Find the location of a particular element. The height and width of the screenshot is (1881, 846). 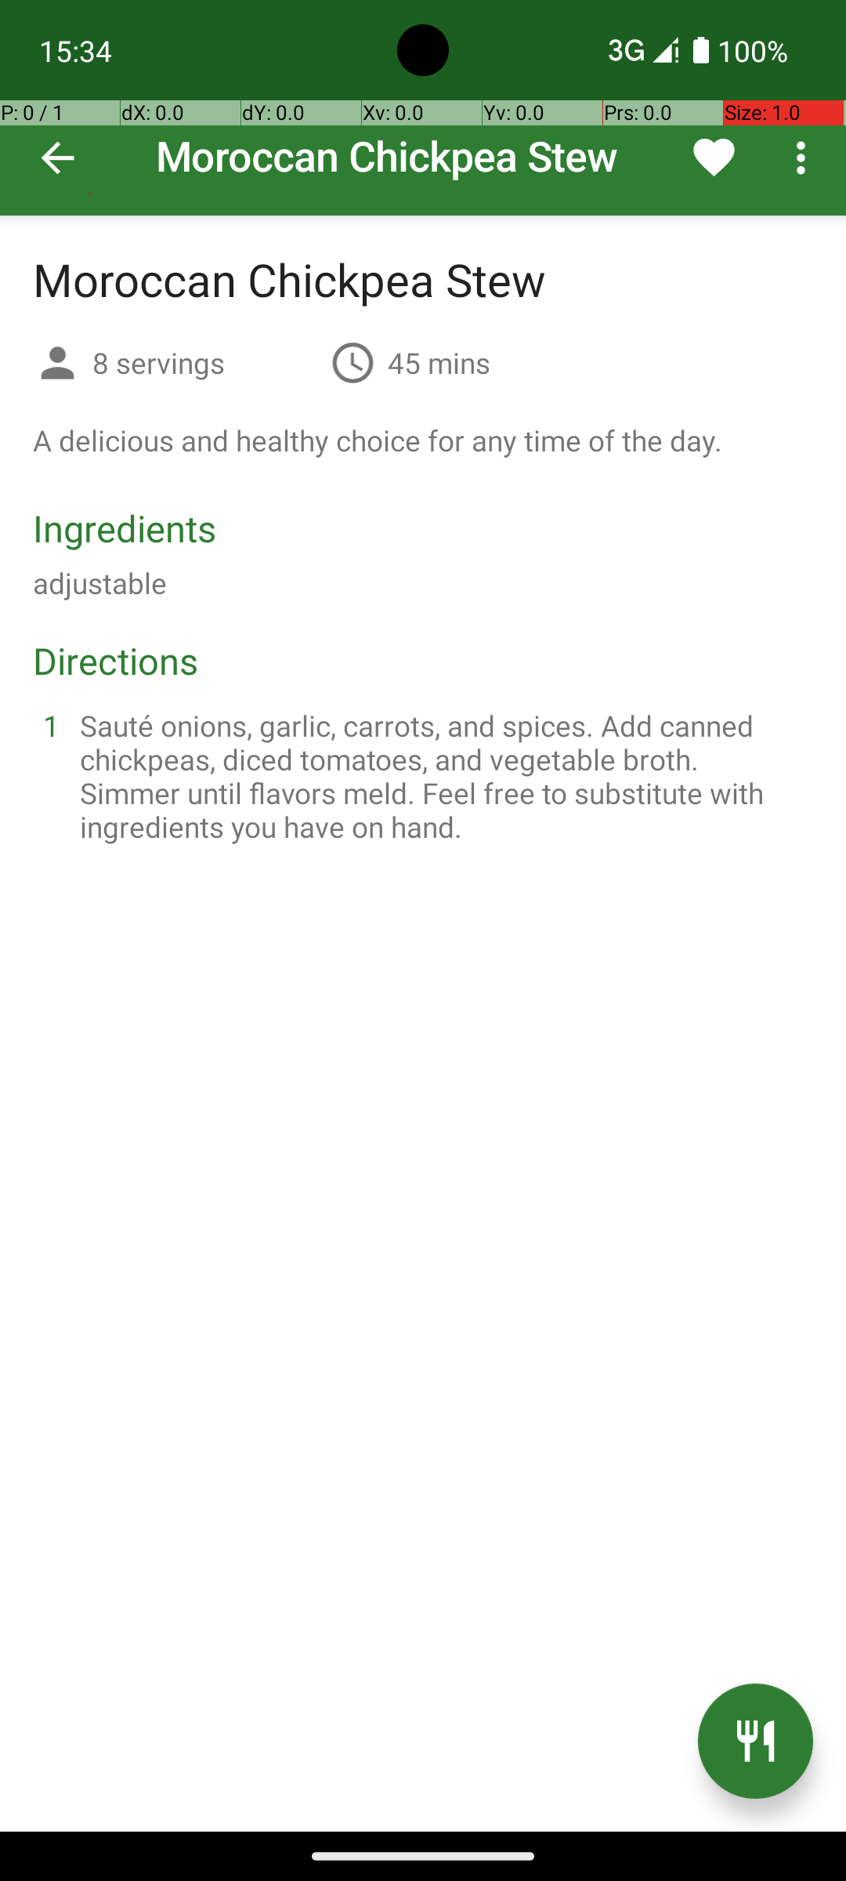

Cook is located at coordinates (755, 1741).